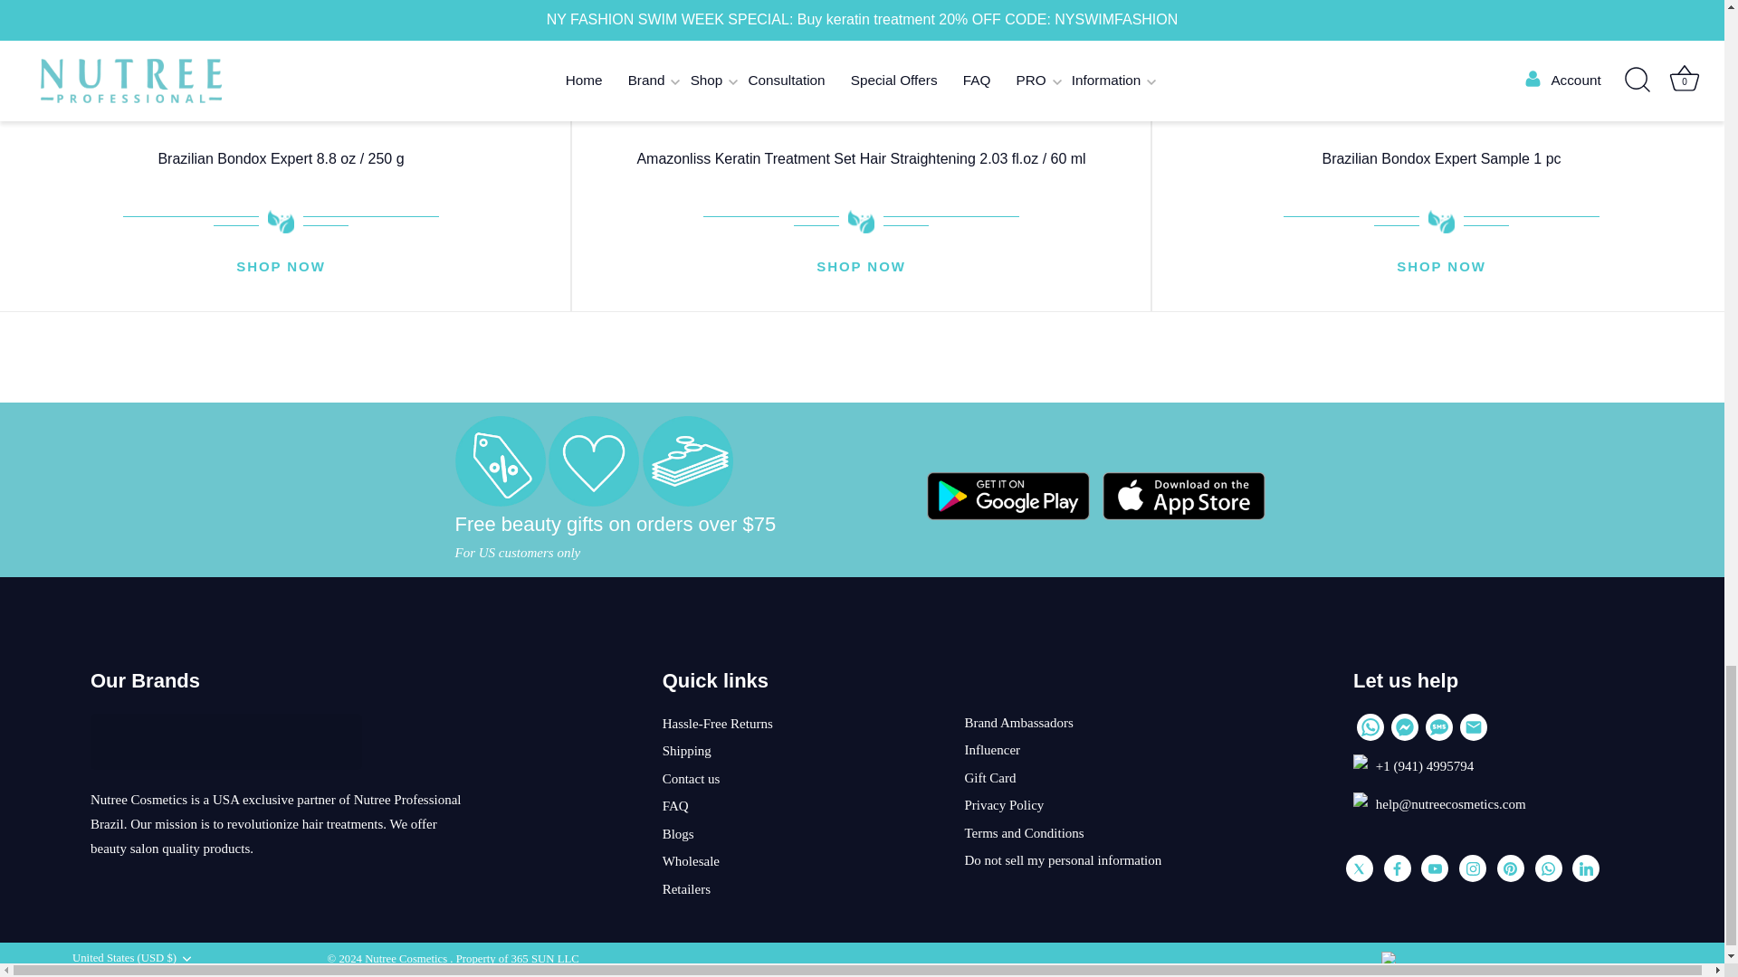  What do you see at coordinates (861, 268) in the screenshot?
I see `Shop Now` at bounding box center [861, 268].